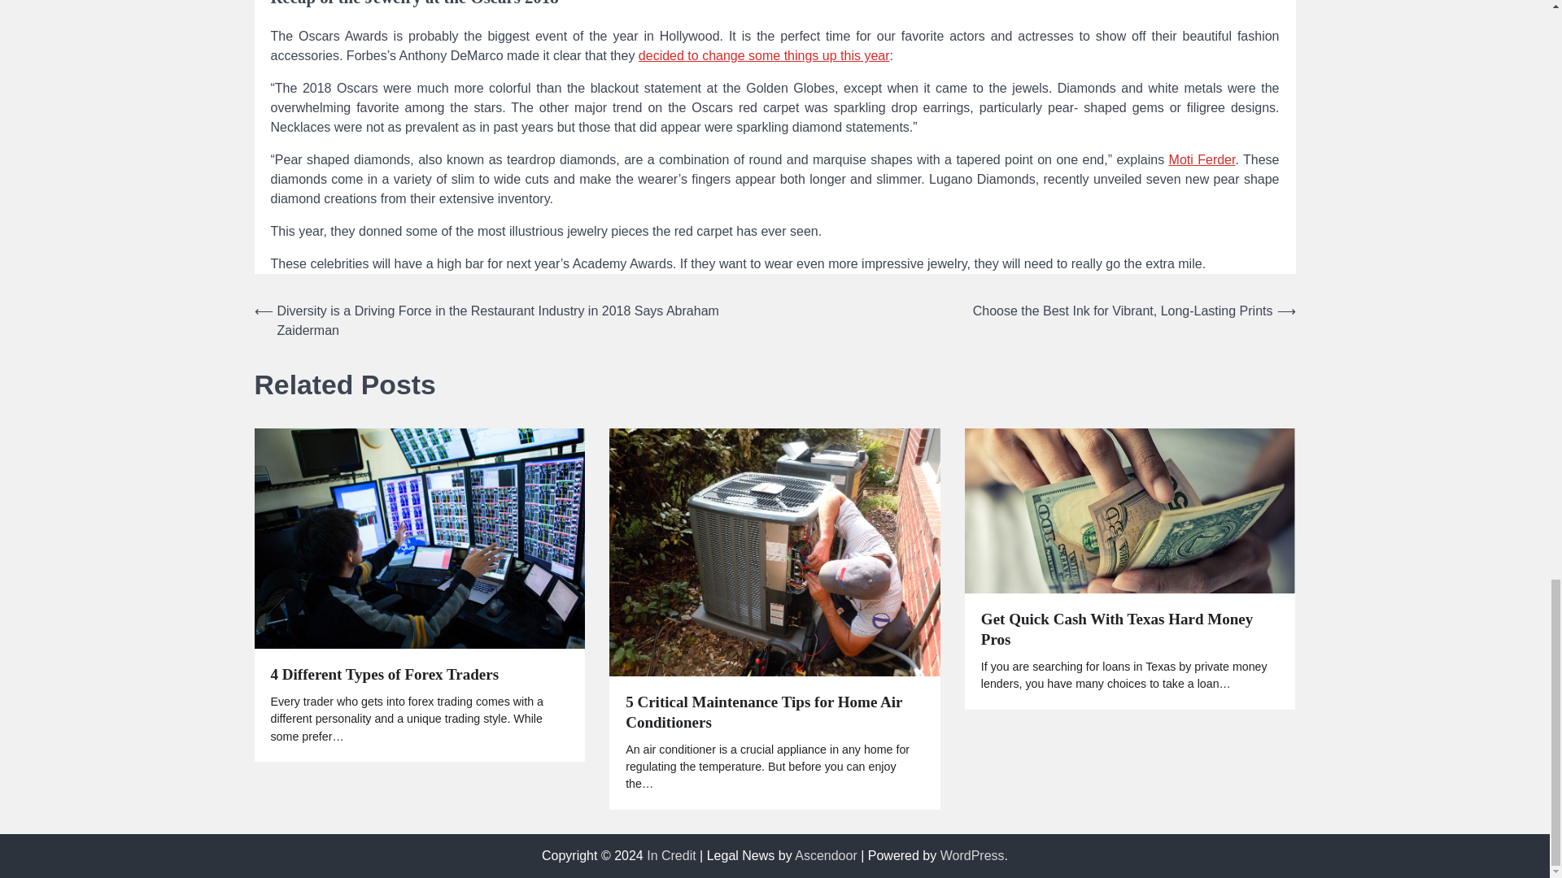 The height and width of the screenshot is (878, 1562). What do you see at coordinates (670, 855) in the screenshot?
I see `In Credit` at bounding box center [670, 855].